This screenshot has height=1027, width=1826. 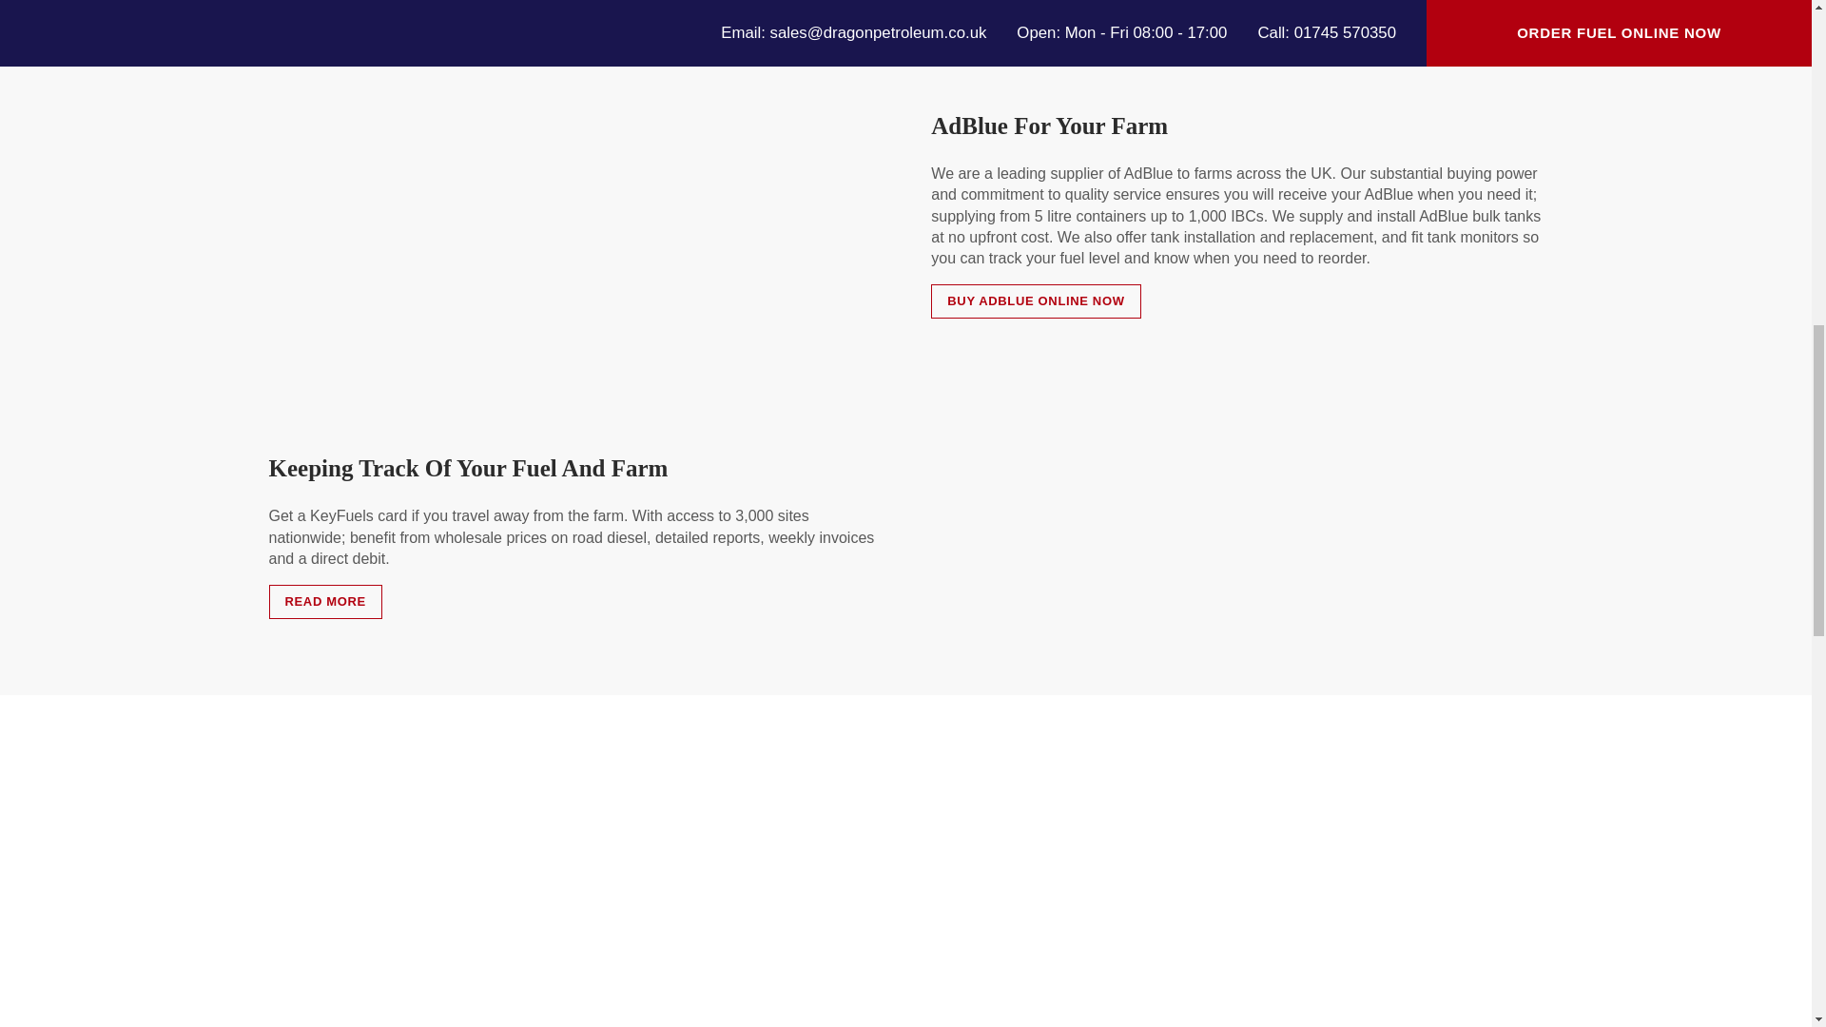 What do you see at coordinates (325, 601) in the screenshot?
I see `READ MORE` at bounding box center [325, 601].